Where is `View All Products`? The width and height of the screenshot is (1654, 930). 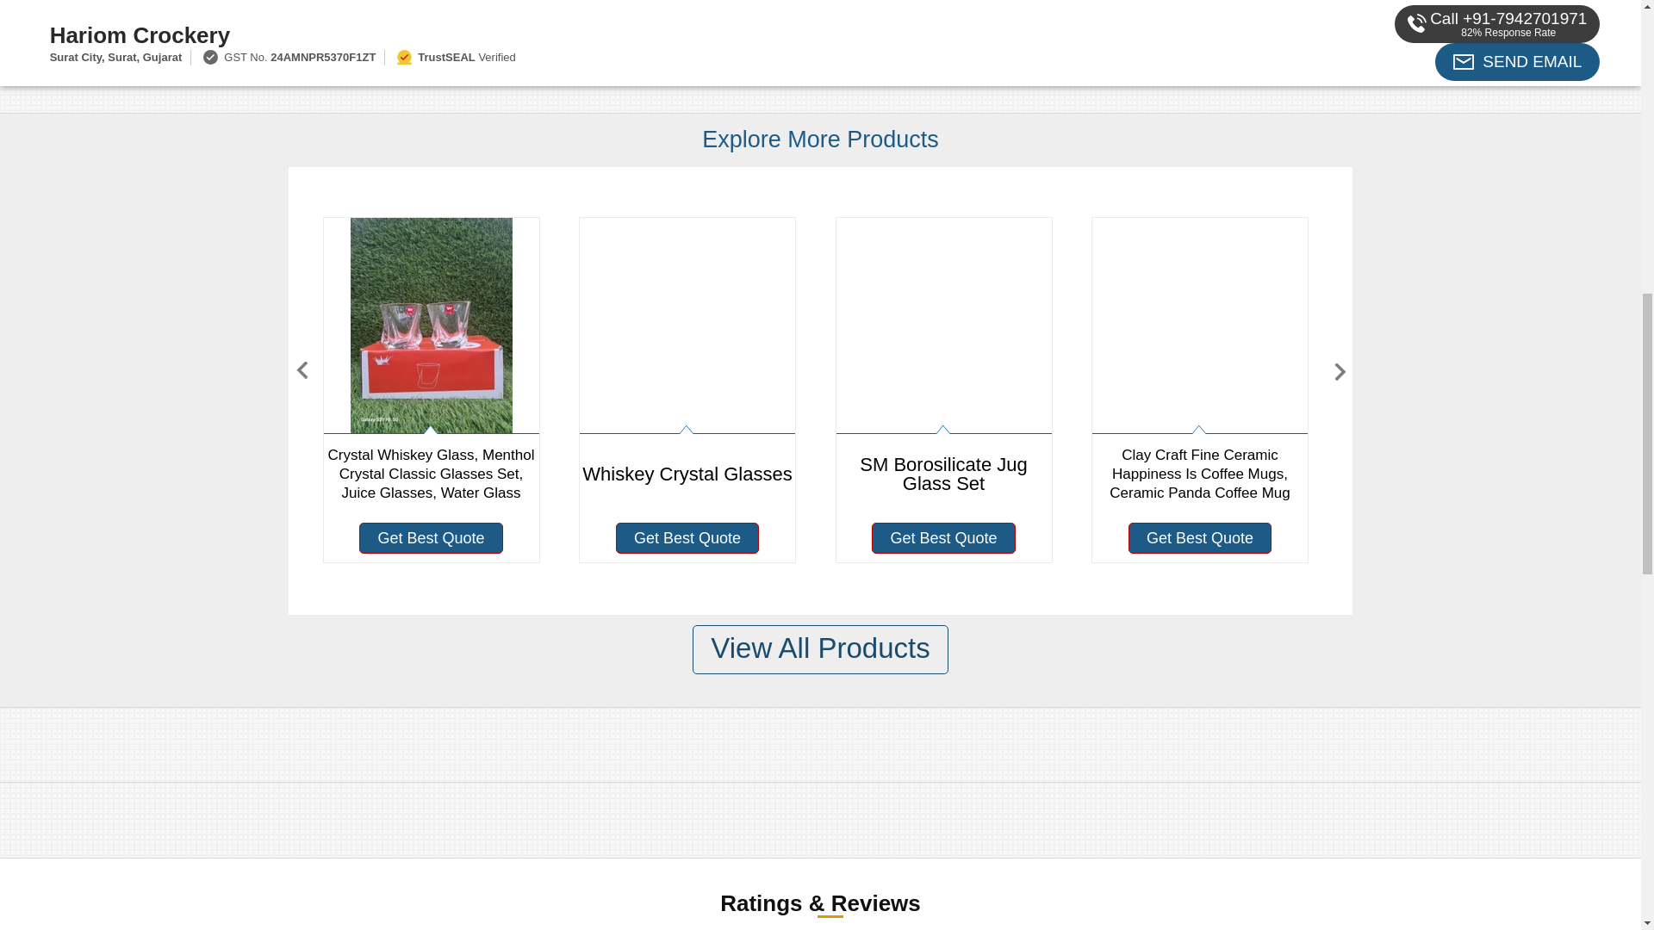 View All Products is located at coordinates (820, 649).